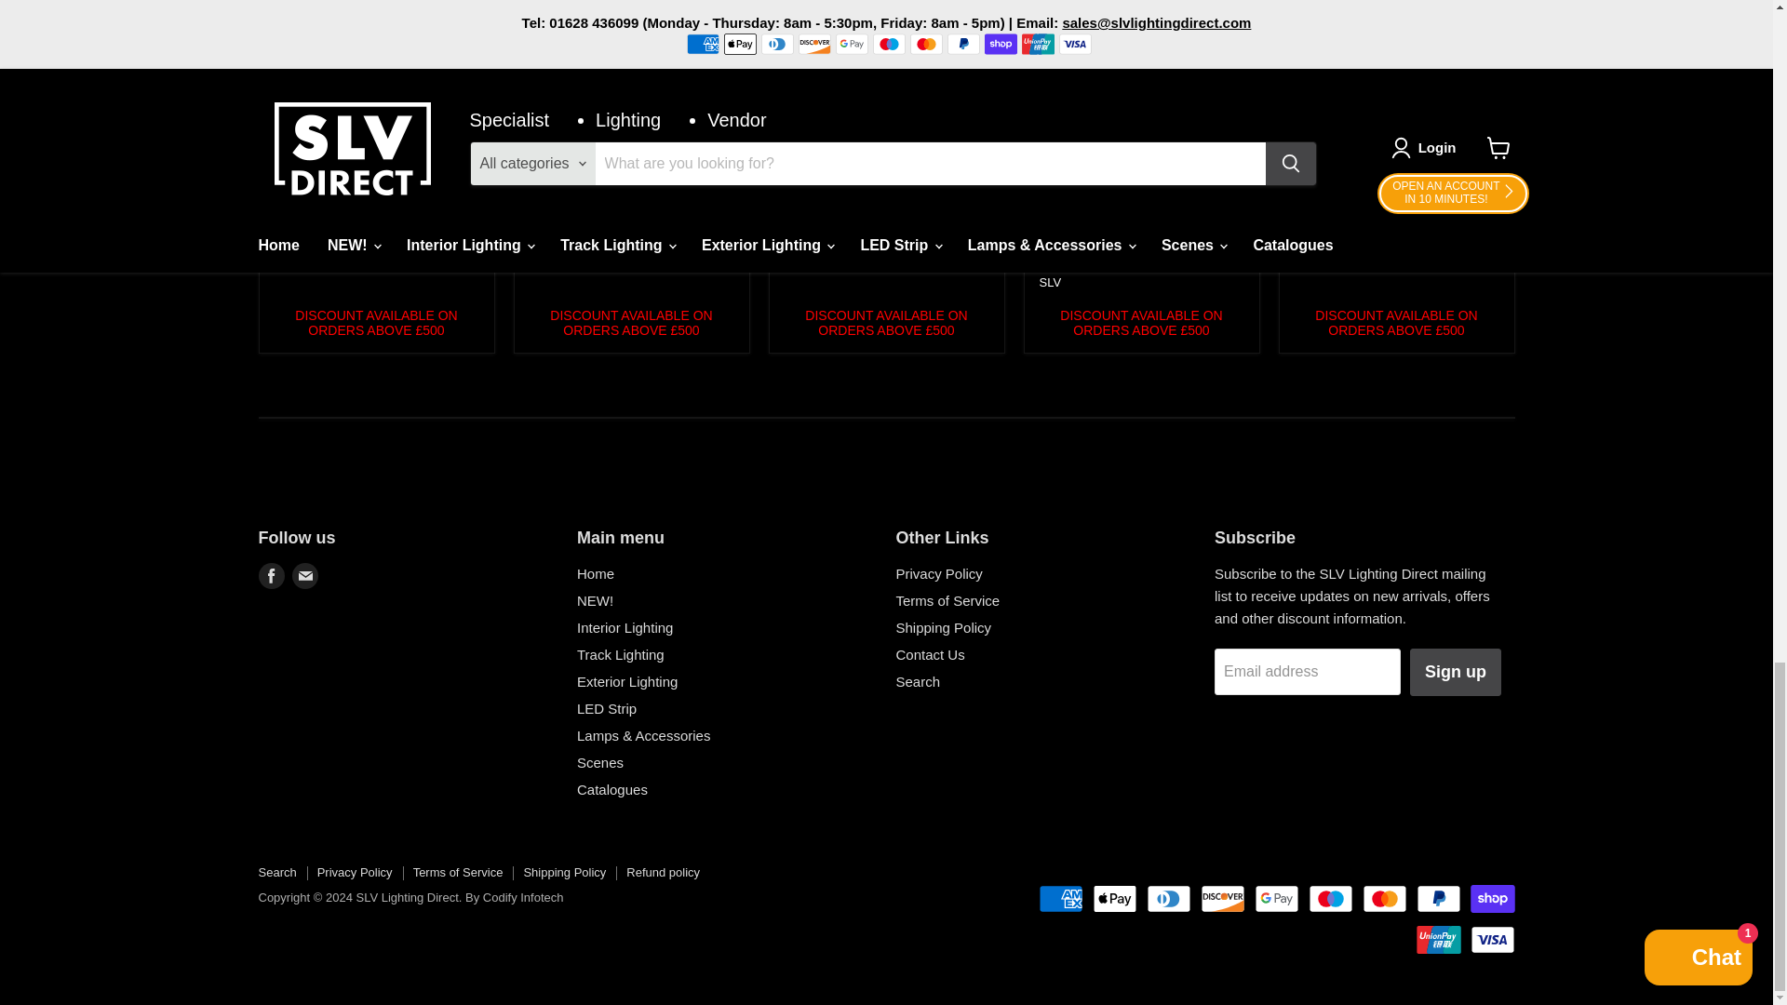 The image size is (1787, 1005). What do you see at coordinates (795, 262) in the screenshot?
I see `SLV` at bounding box center [795, 262].